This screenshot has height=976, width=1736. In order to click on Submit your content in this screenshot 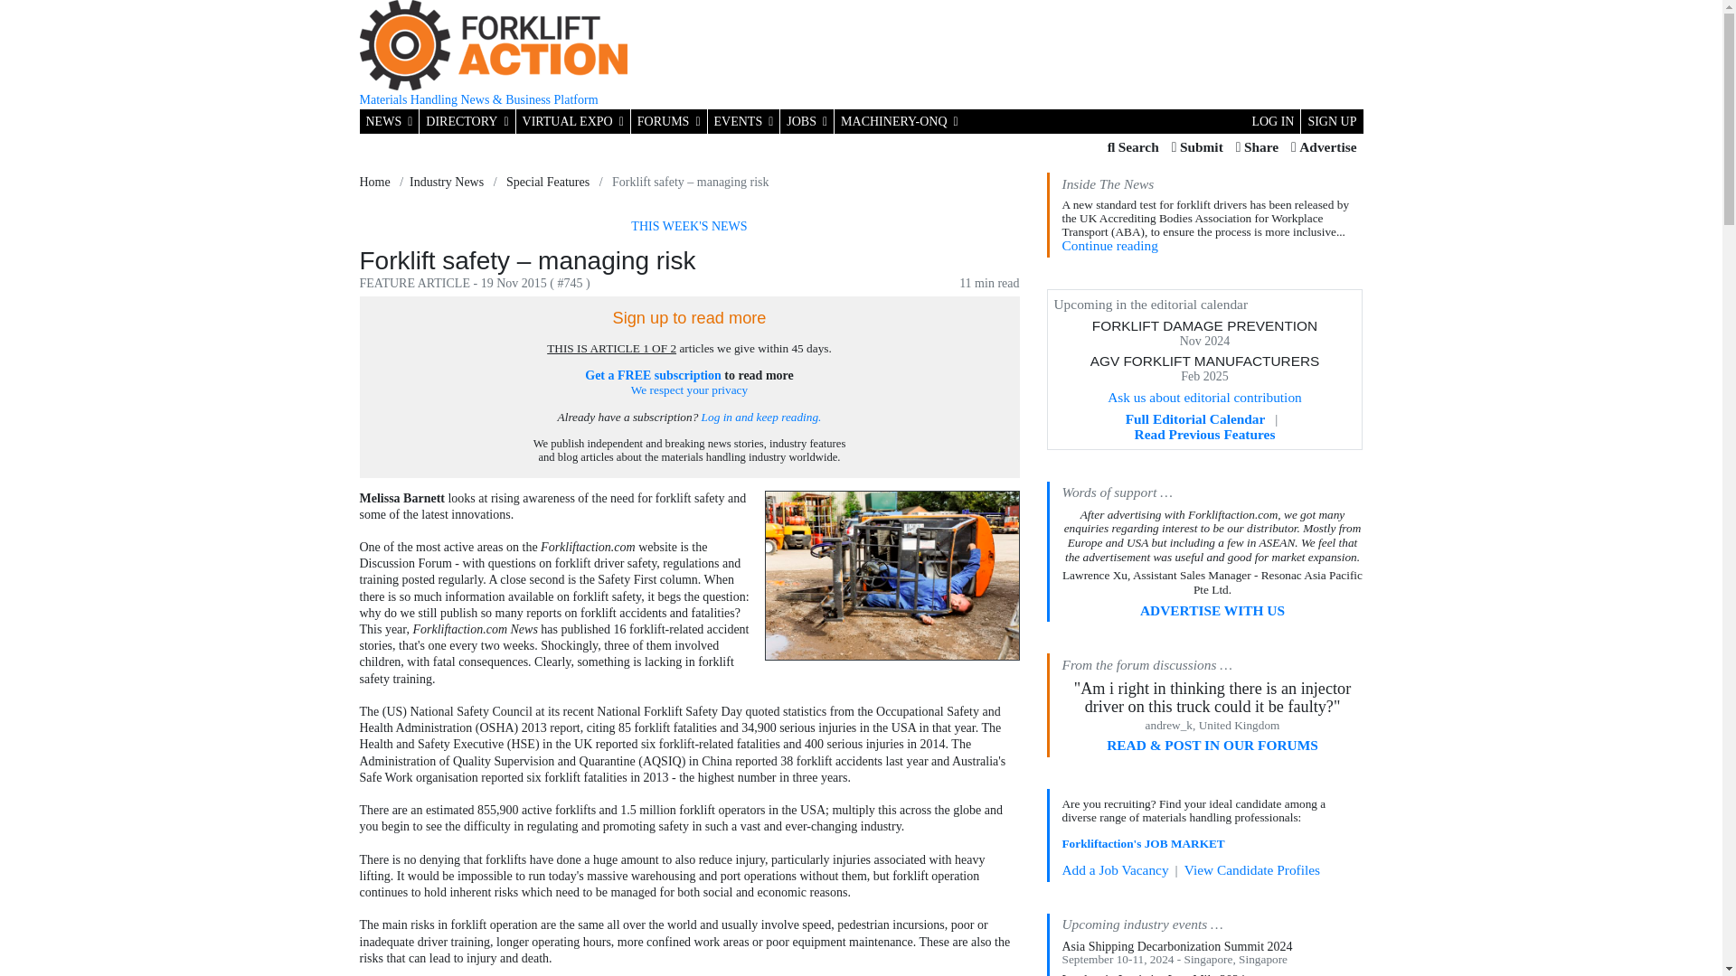, I will do `click(1197, 148)`.